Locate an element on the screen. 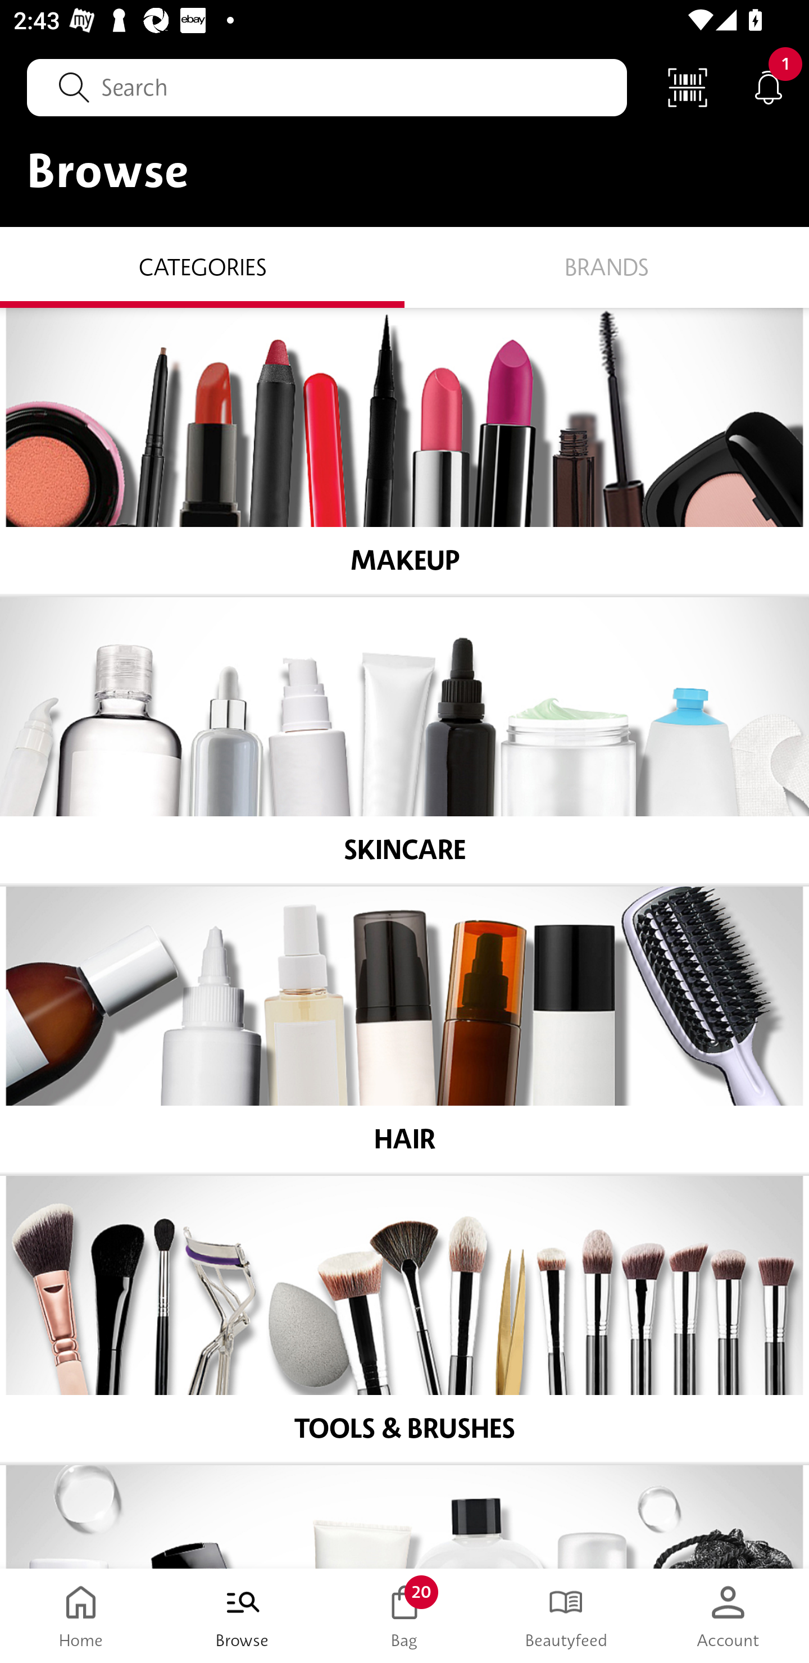 The image size is (809, 1663). Notifications is located at coordinates (769, 87).